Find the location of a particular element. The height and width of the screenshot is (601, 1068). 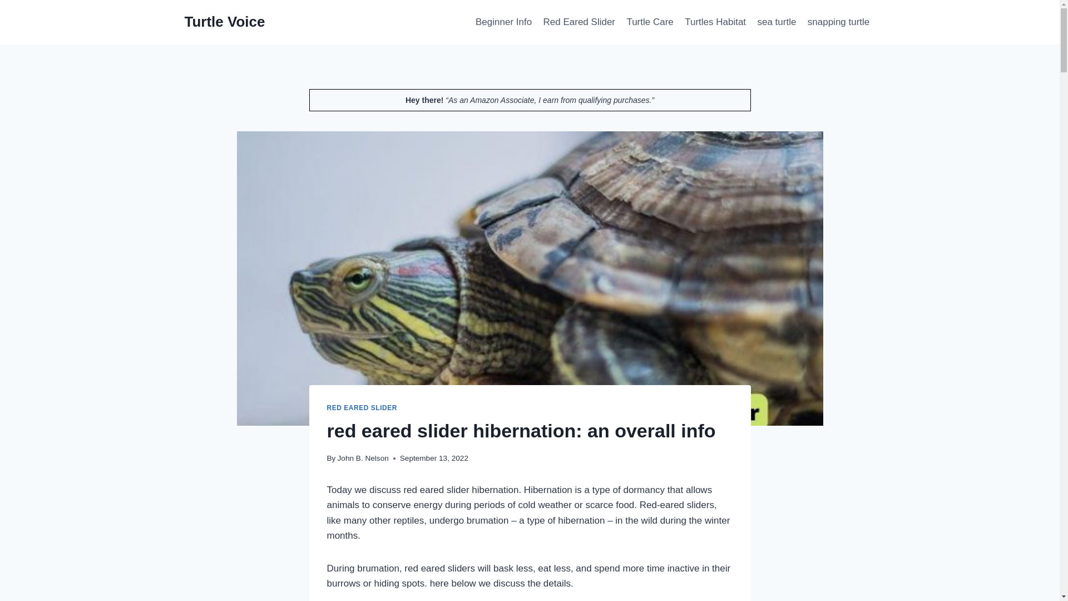

snapping turtle is located at coordinates (839, 22).